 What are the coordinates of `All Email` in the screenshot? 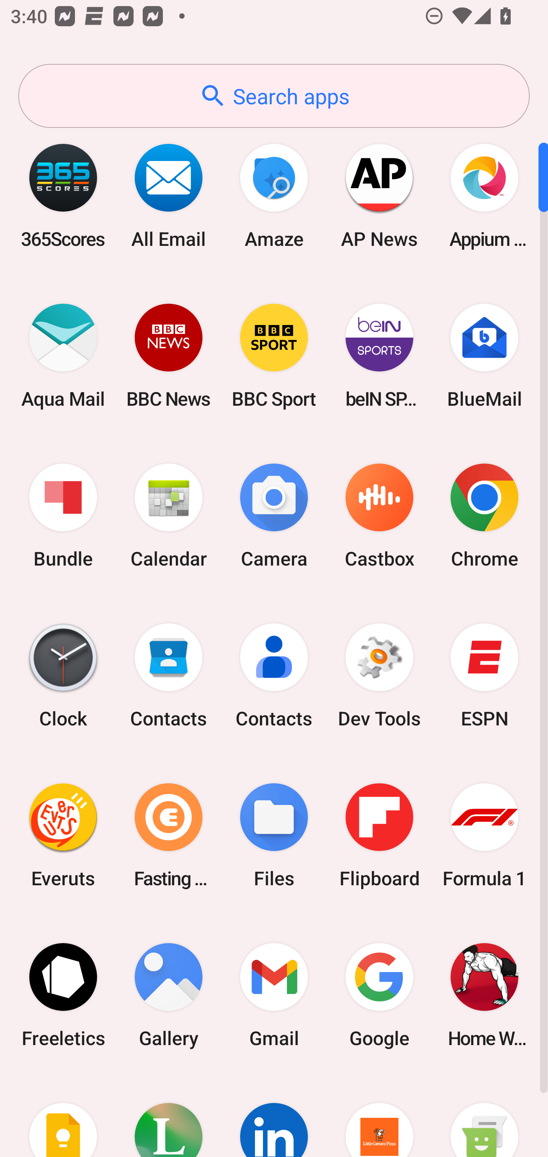 It's located at (169, 196).